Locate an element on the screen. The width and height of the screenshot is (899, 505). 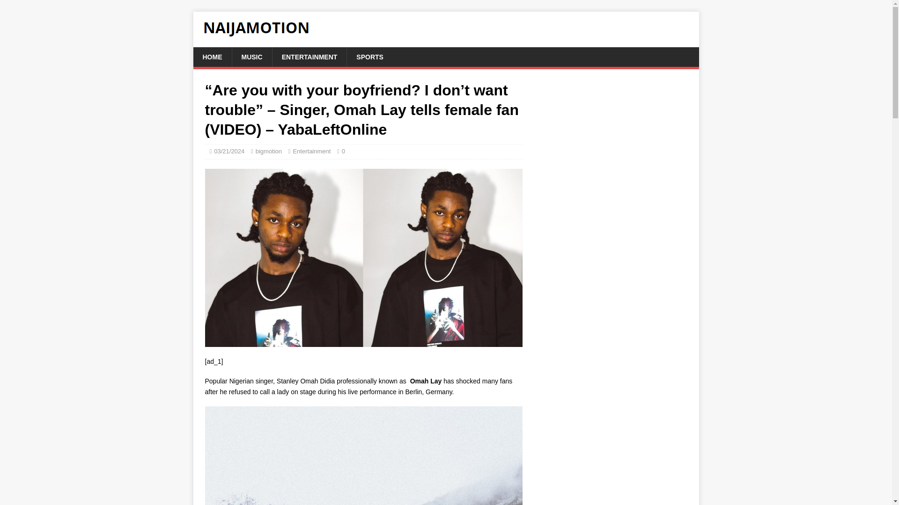
ENTERTAINMENT is located at coordinates (309, 57).